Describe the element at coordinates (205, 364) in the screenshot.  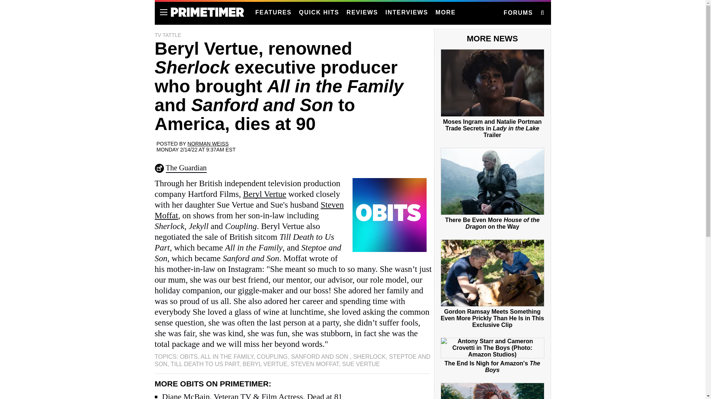
I see `TILL DEATH TO US PART` at that location.